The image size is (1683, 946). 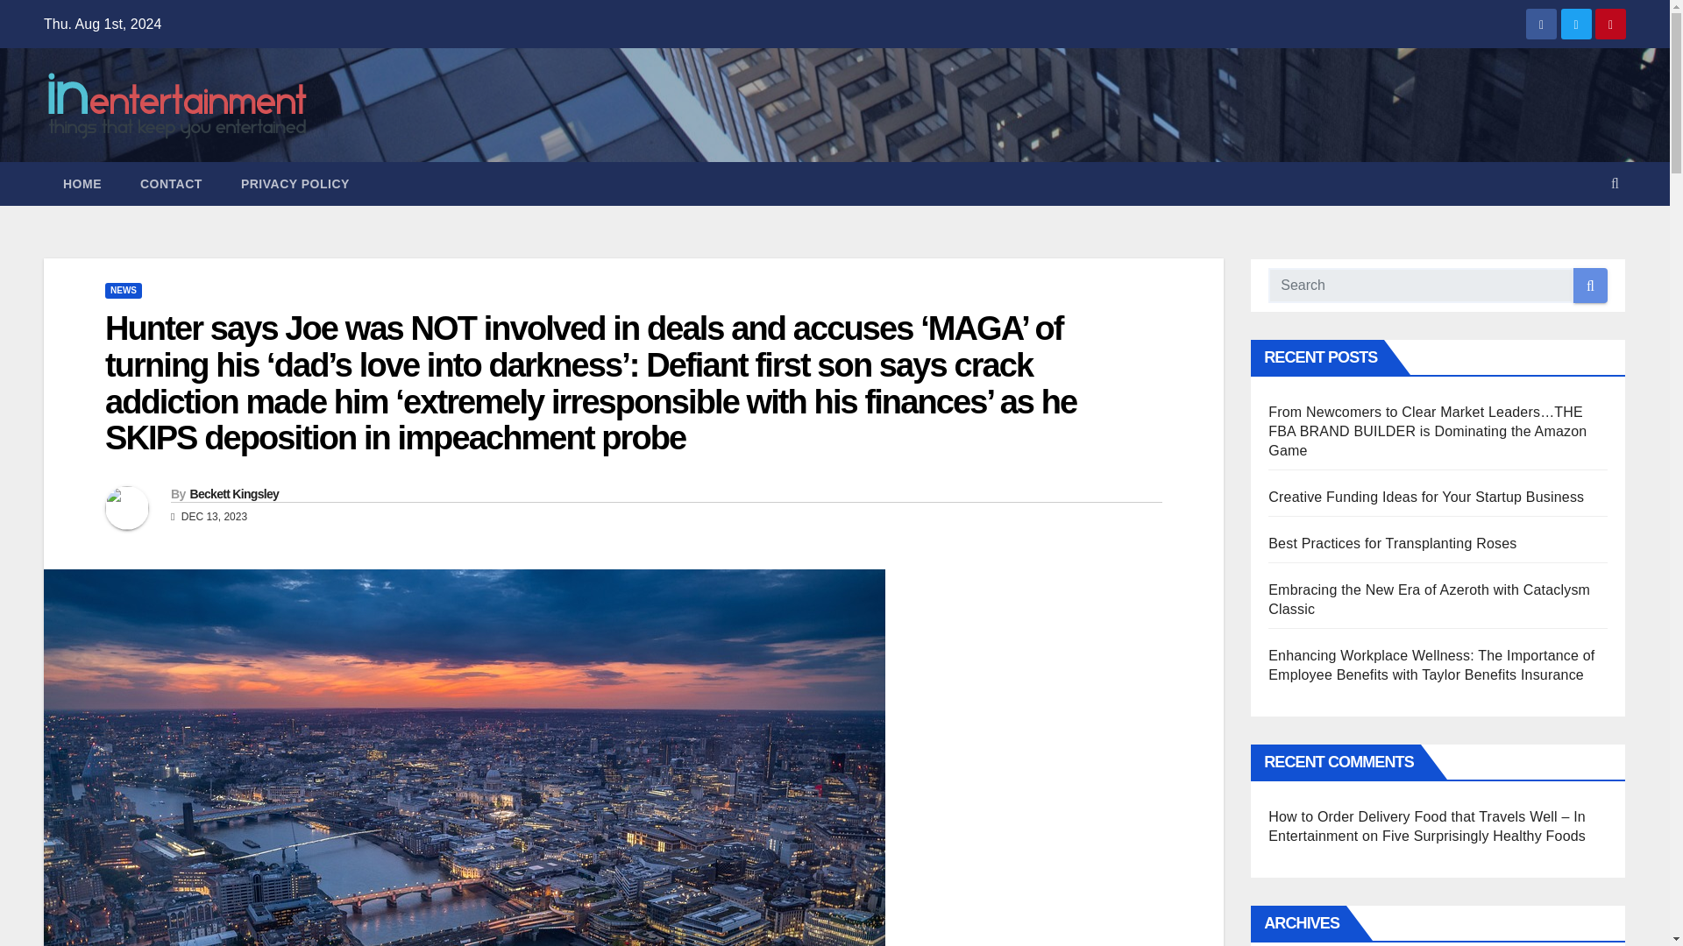 What do you see at coordinates (295, 184) in the screenshot?
I see `PRIVACY POLICY` at bounding box center [295, 184].